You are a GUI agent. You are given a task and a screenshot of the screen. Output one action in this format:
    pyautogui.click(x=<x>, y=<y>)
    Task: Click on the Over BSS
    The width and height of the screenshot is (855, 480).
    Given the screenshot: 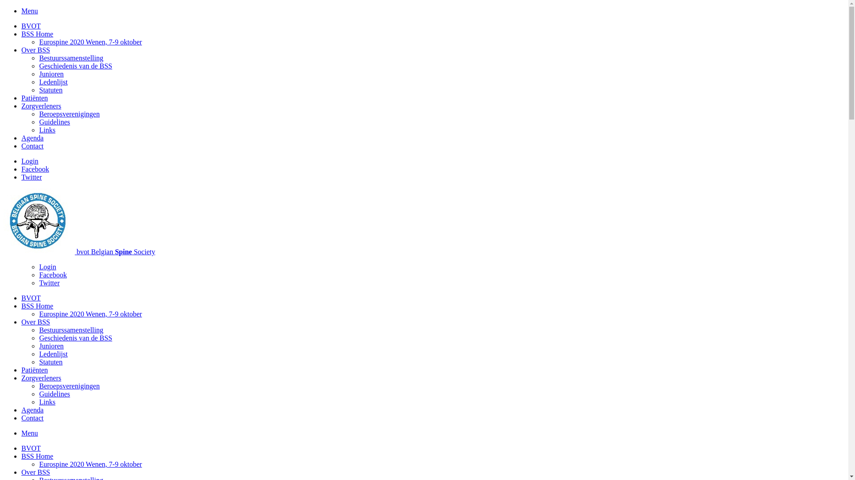 What is the action you would take?
    pyautogui.click(x=36, y=322)
    